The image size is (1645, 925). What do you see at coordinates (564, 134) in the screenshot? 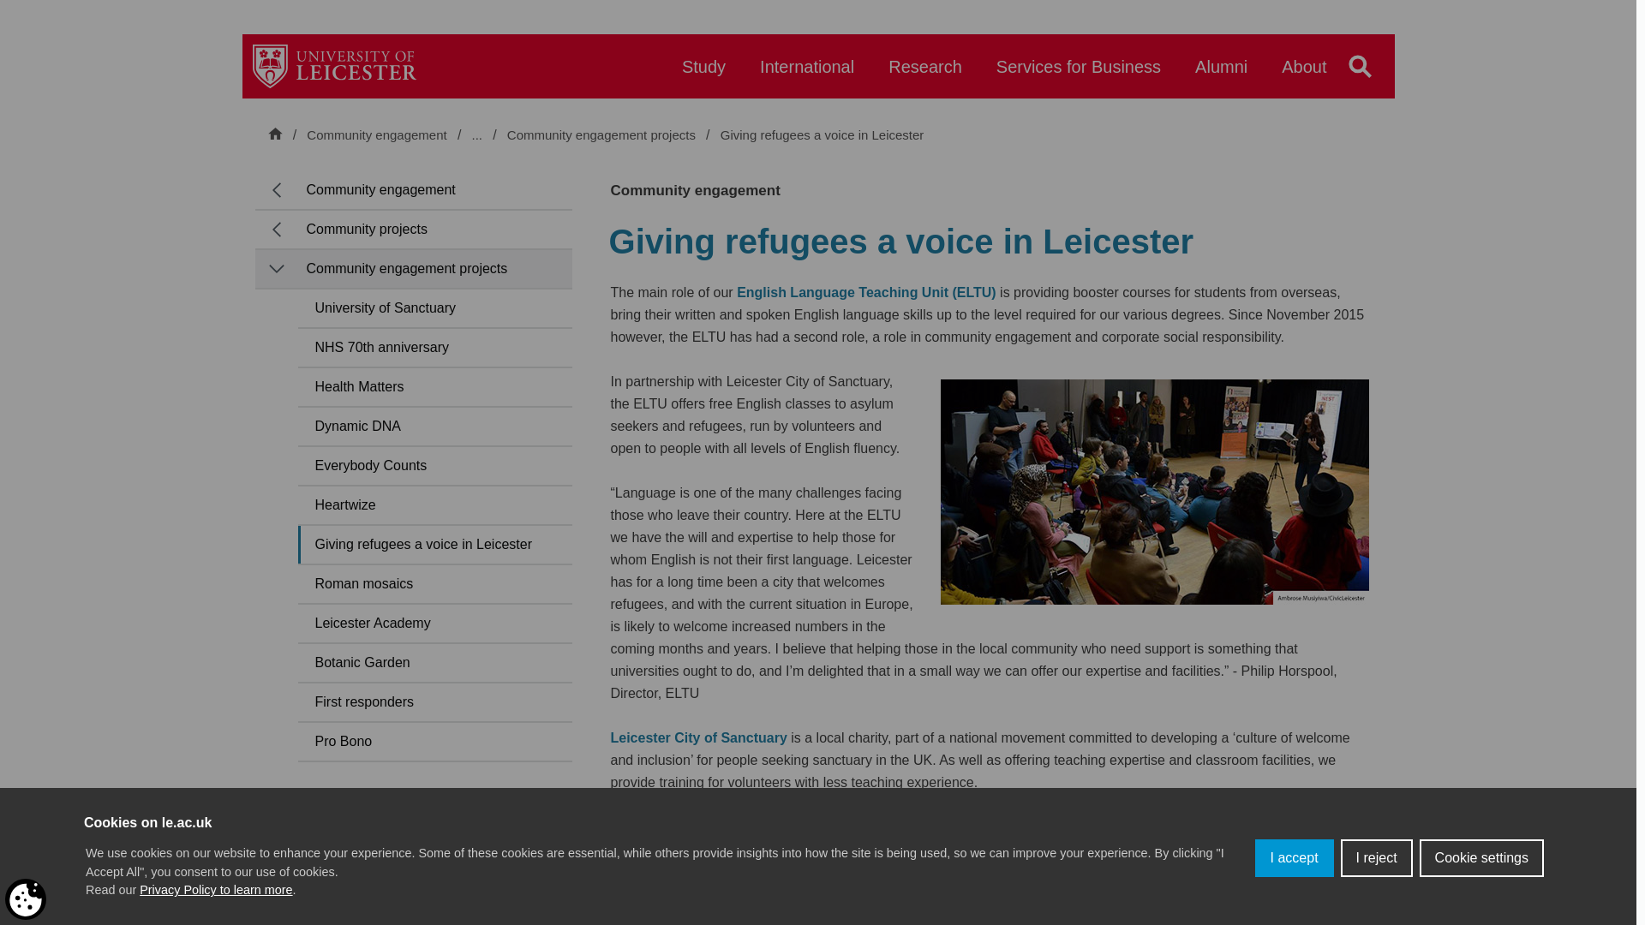
I see `Community projects` at bounding box center [564, 134].